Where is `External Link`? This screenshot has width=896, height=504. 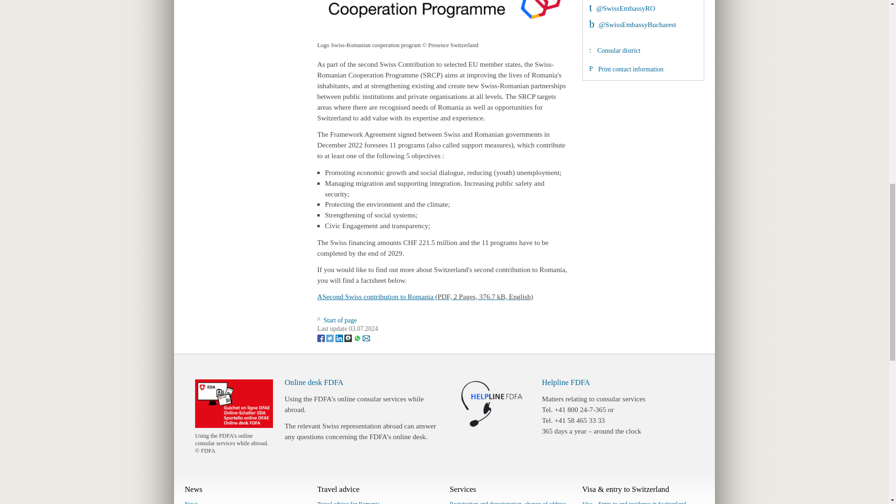
External Link is located at coordinates (622, 7).